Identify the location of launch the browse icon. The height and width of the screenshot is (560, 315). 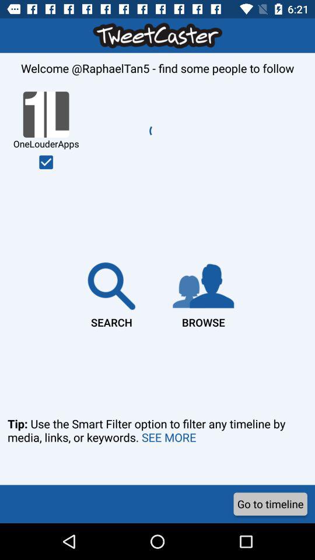
(203, 293).